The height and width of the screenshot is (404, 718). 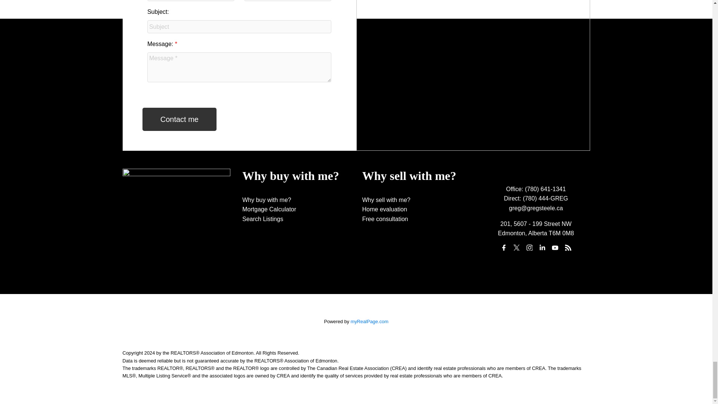 What do you see at coordinates (555, 248) in the screenshot?
I see `YouTube` at bounding box center [555, 248].